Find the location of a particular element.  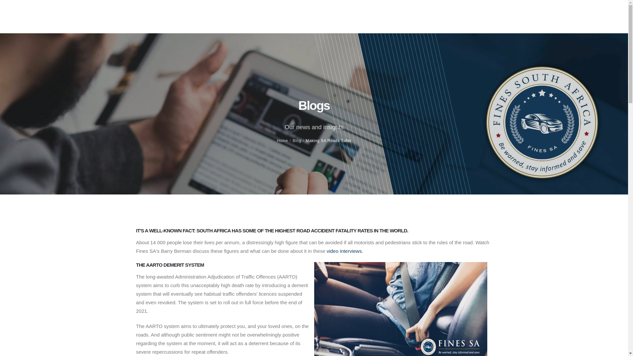

Blog is located at coordinates (297, 141).